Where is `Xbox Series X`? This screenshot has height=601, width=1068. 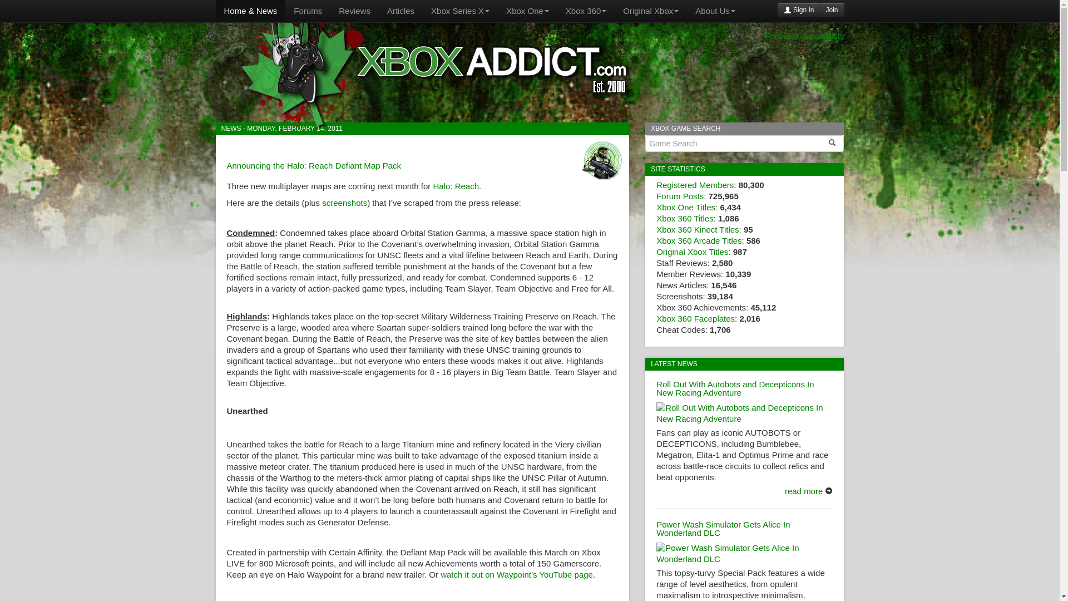 Xbox Series X is located at coordinates (460, 11).